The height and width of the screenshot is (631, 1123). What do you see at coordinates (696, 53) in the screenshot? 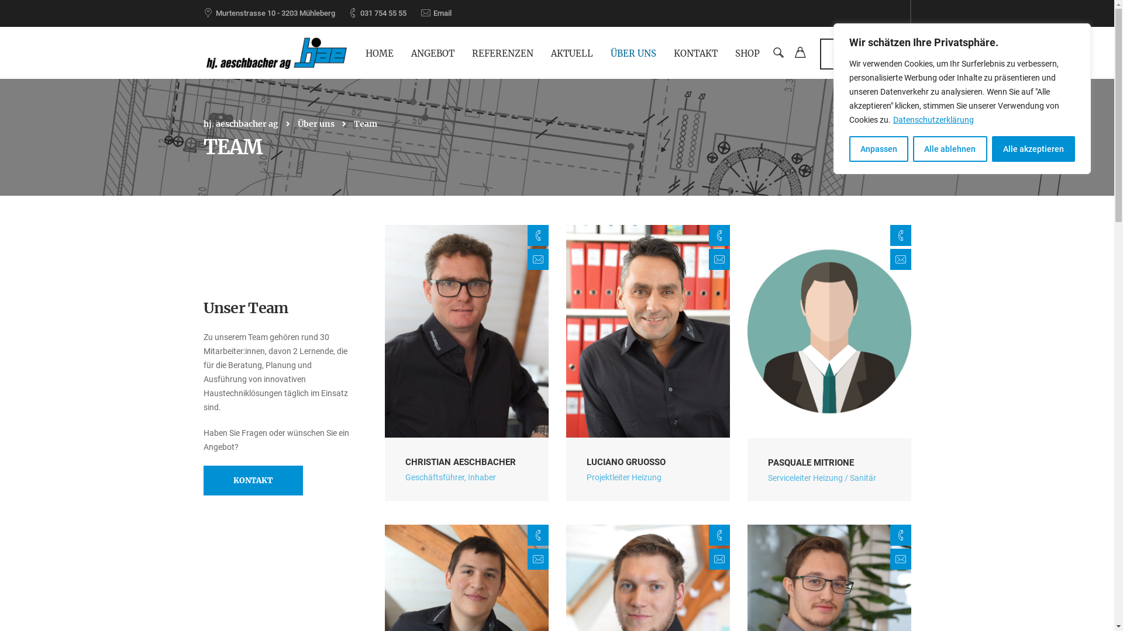
I see `KONTAKT` at bounding box center [696, 53].